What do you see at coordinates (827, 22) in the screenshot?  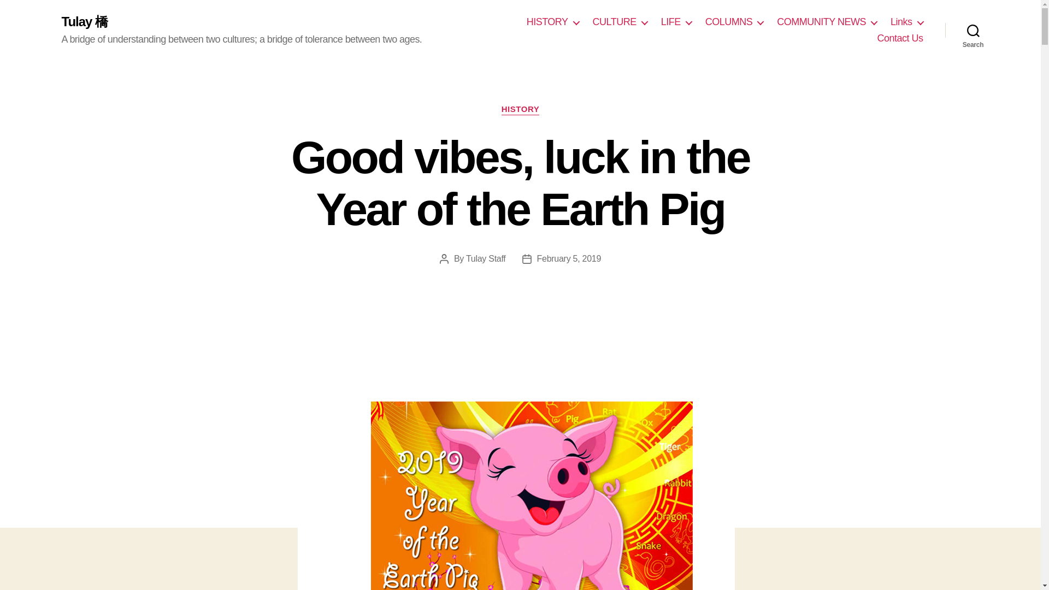 I see `COMMUNITY NEWS` at bounding box center [827, 22].